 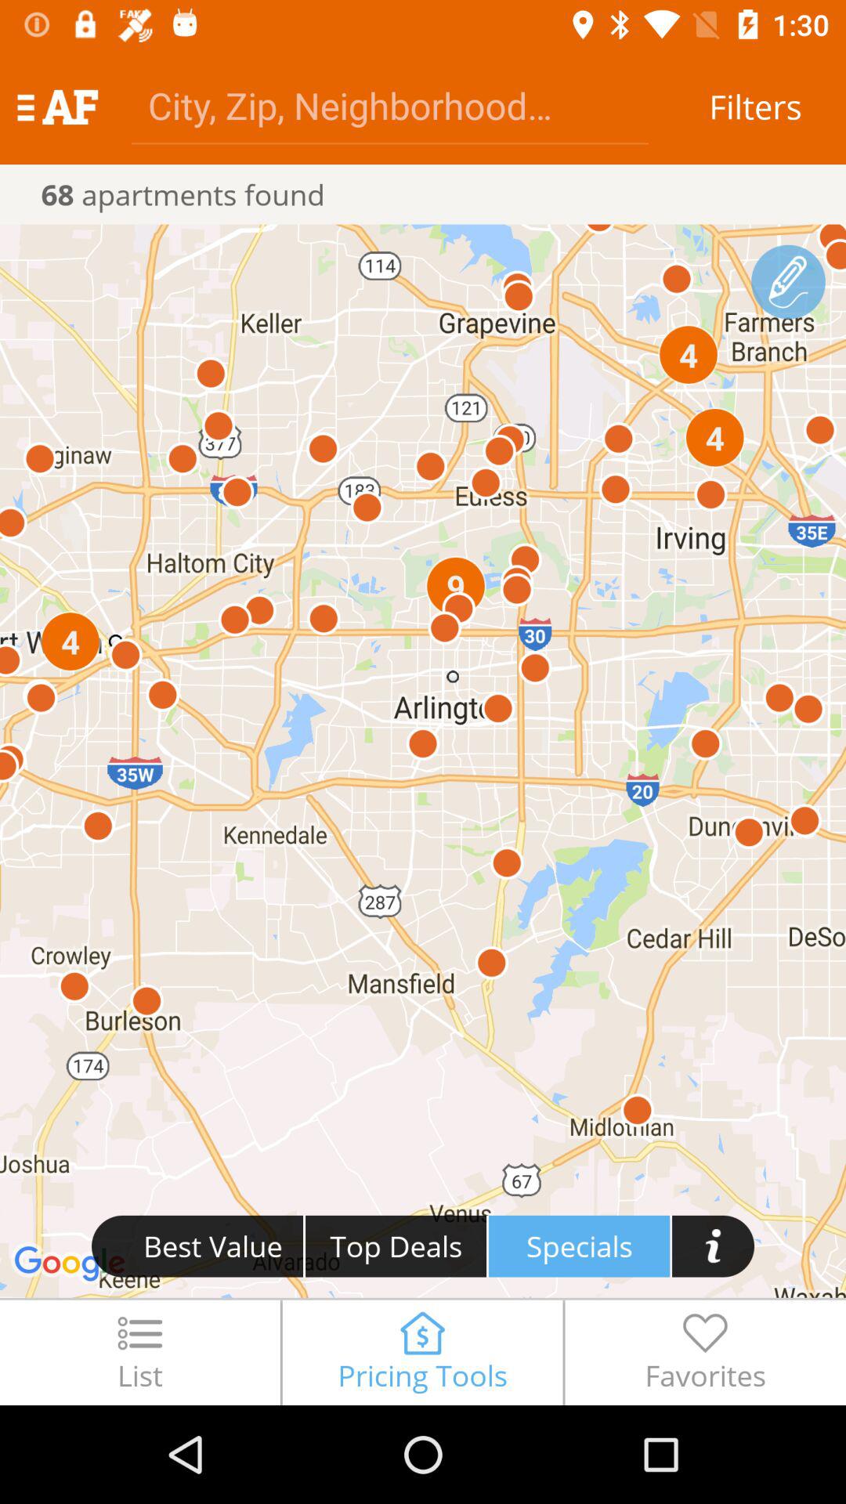 I want to click on flip until pricing tools item, so click(x=422, y=1352).